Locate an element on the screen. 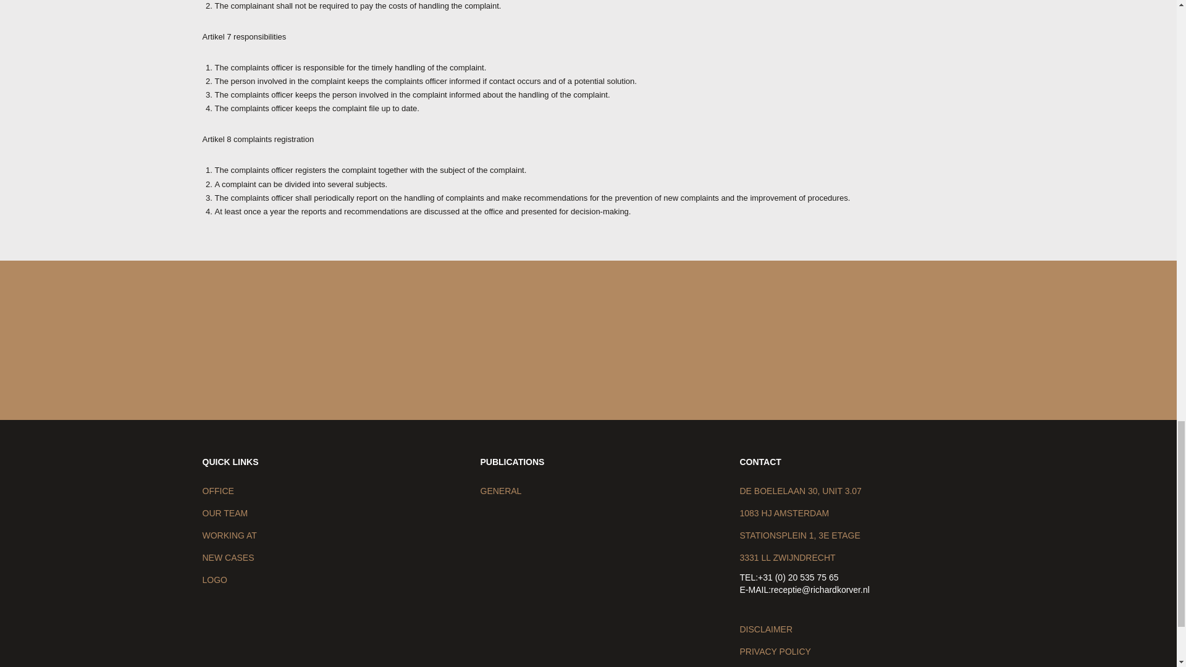 The image size is (1186, 667). NEW CASES is located at coordinates (229, 558).